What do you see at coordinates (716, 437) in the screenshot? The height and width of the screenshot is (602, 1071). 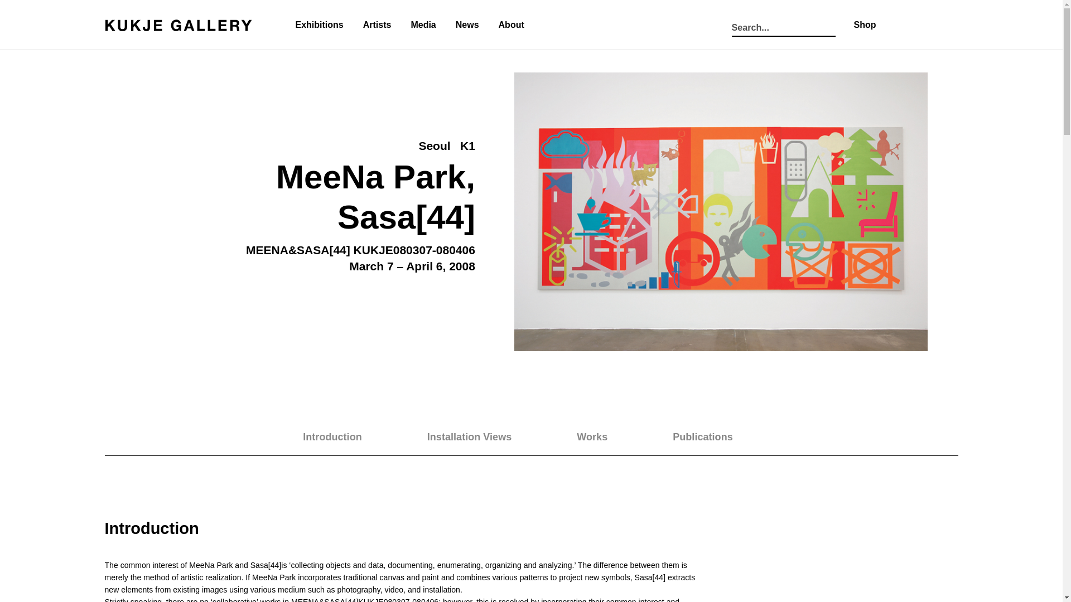 I see `Publications` at bounding box center [716, 437].